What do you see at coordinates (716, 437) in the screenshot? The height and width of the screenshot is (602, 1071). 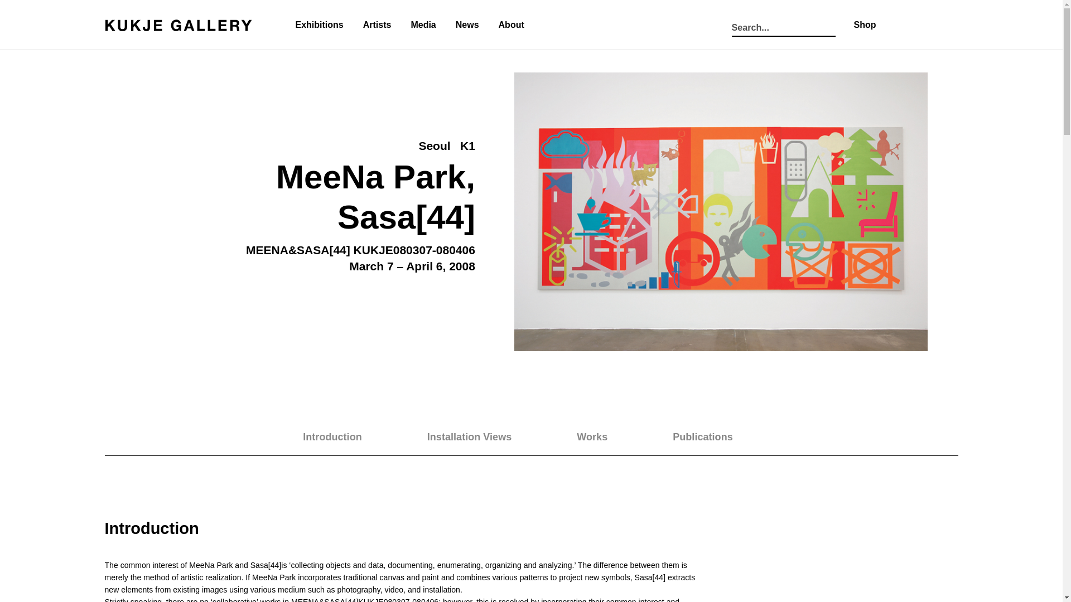 I see `Publications` at bounding box center [716, 437].